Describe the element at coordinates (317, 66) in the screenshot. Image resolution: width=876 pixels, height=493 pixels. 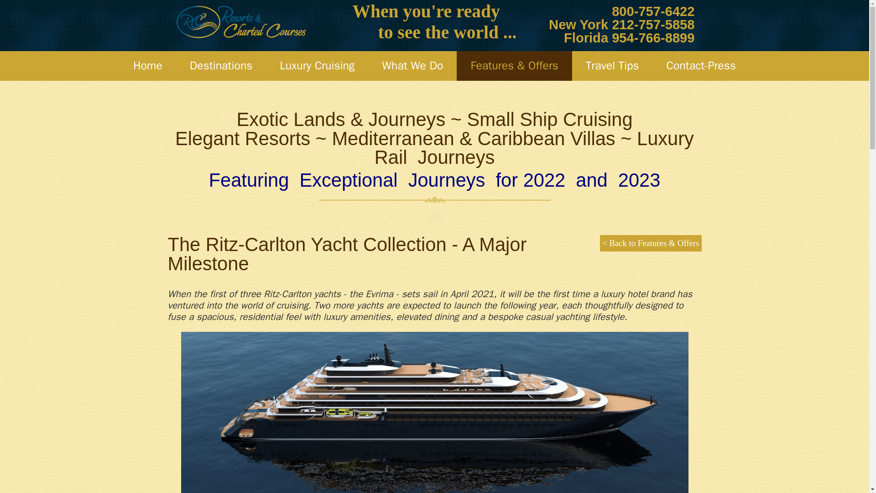
I see `Luxury Cruising` at that location.